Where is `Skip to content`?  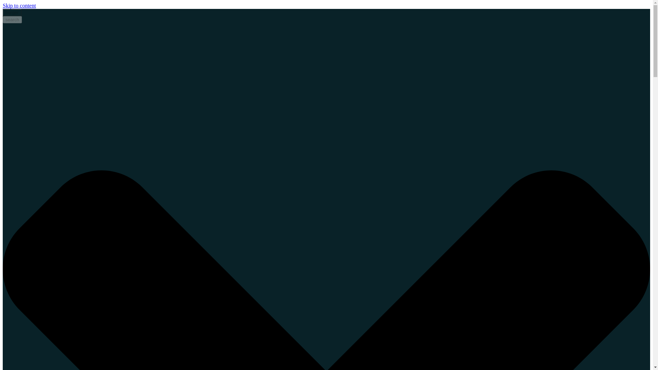 Skip to content is located at coordinates (19, 5).